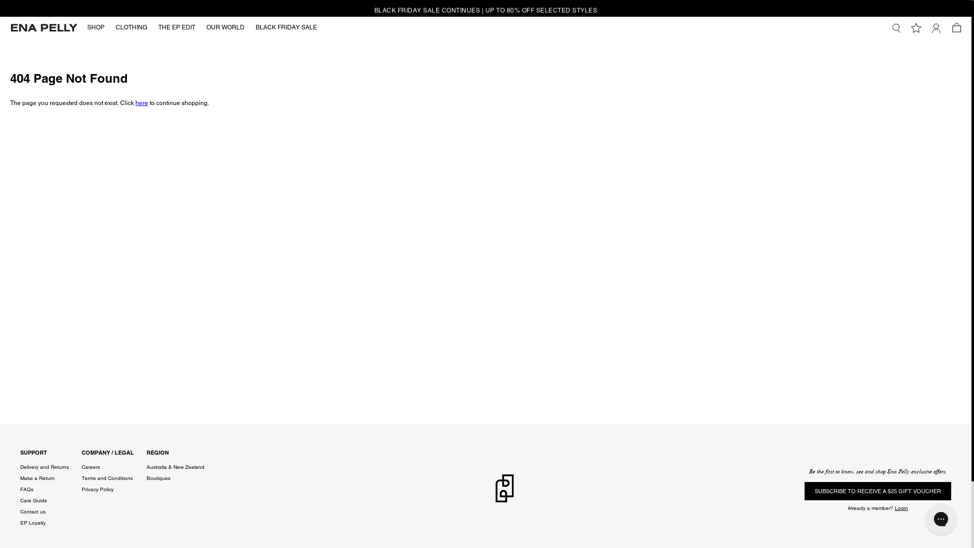  What do you see at coordinates (33, 501) in the screenshot?
I see `Care Guide` at bounding box center [33, 501].